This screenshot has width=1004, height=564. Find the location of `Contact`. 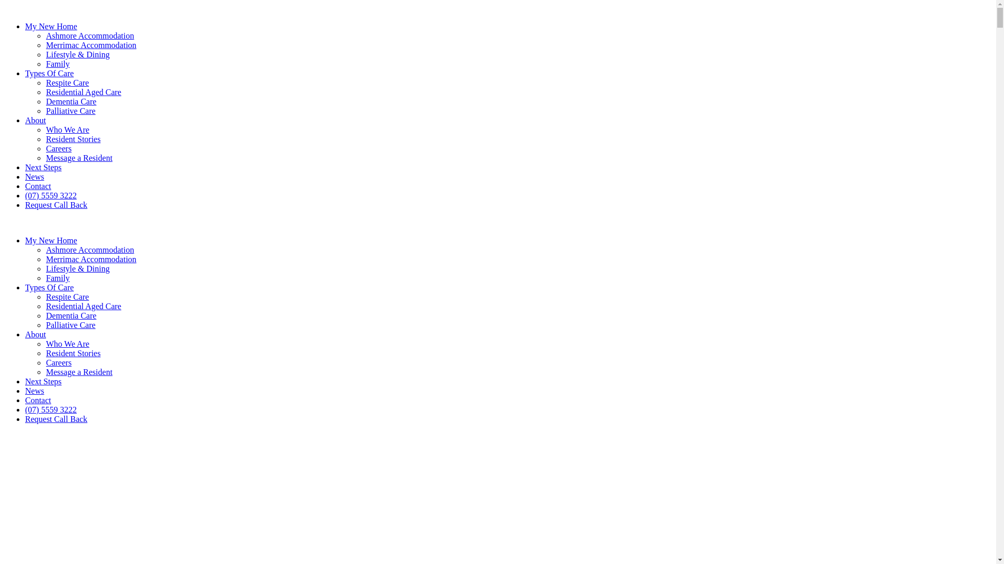

Contact is located at coordinates (38, 400).